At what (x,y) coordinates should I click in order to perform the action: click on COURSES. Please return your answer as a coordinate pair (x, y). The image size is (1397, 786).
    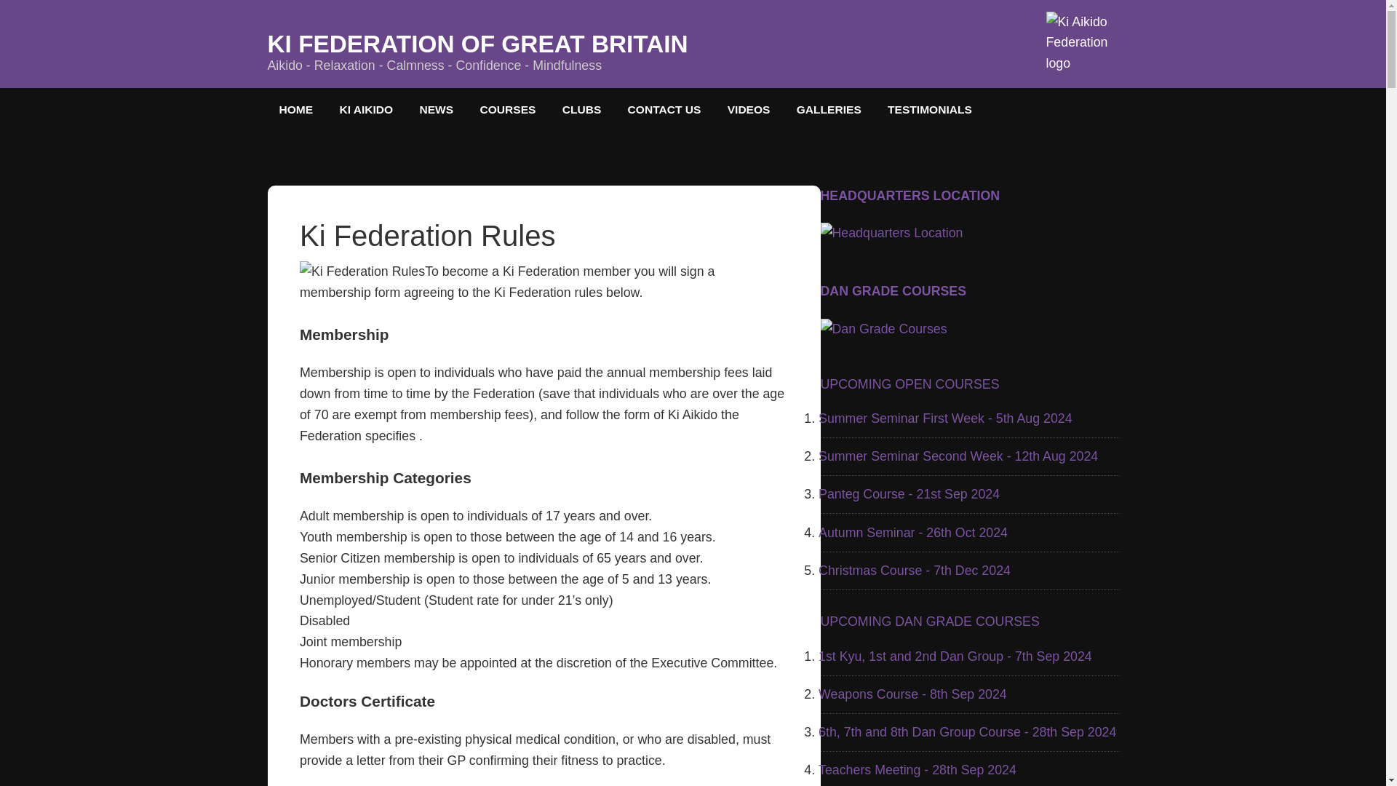
    Looking at the image, I should click on (508, 109).